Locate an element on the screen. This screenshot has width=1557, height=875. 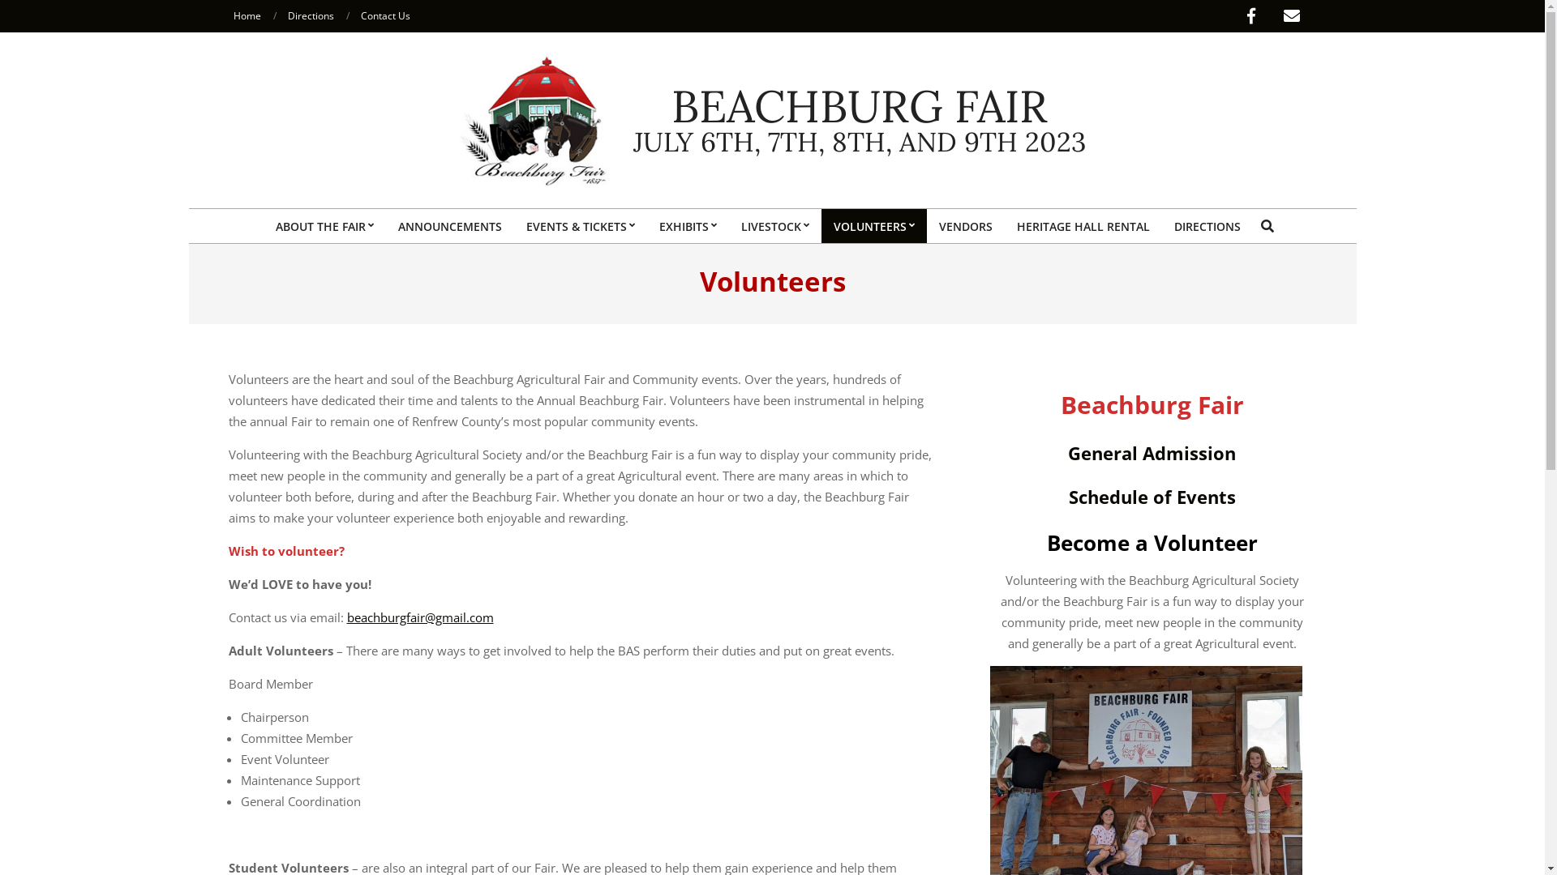
ABOUT THE FAIR is located at coordinates (324, 227).